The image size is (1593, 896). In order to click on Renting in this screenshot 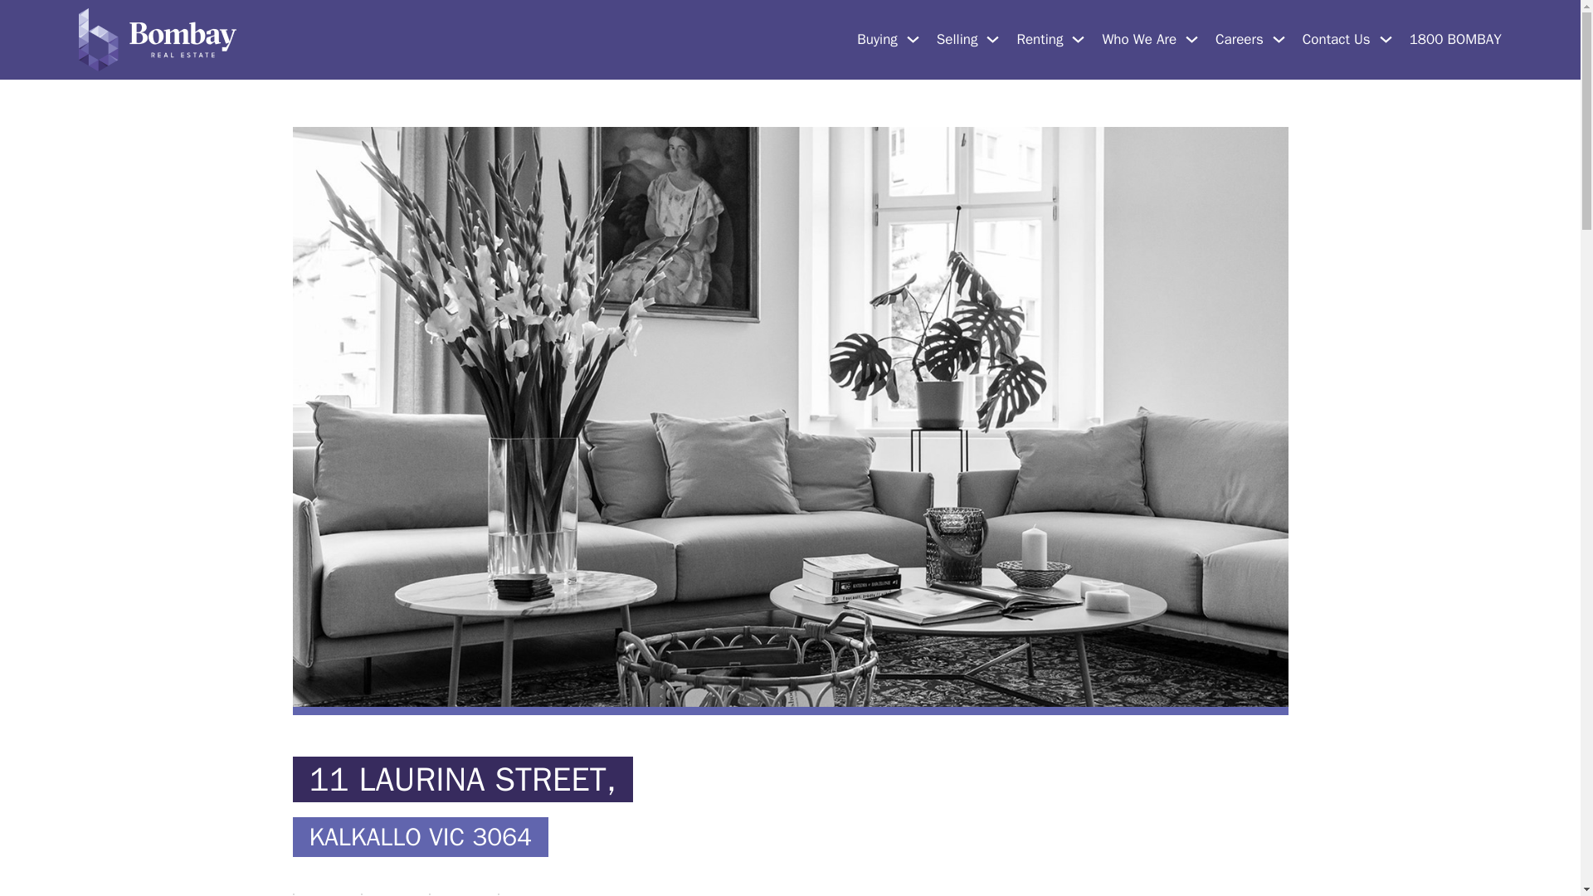, I will do `click(1039, 40)`.